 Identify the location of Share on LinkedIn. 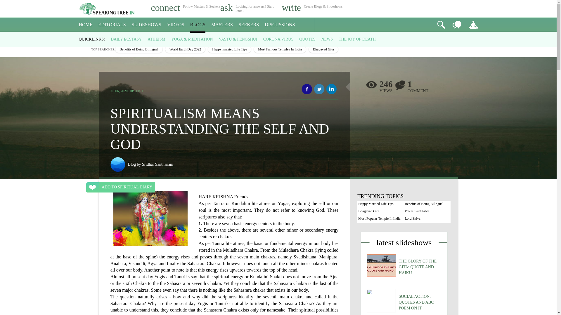
(331, 89).